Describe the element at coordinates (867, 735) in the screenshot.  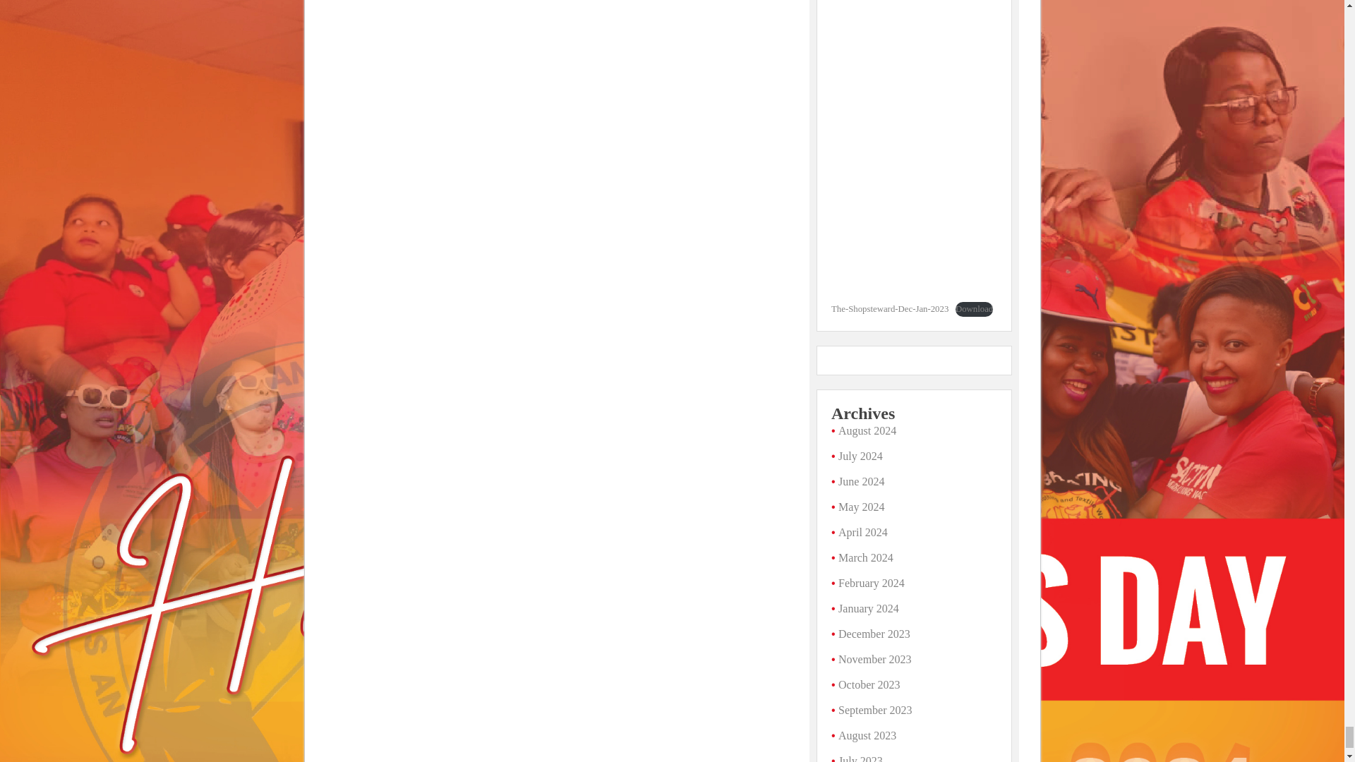
I see `August 2023` at that location.